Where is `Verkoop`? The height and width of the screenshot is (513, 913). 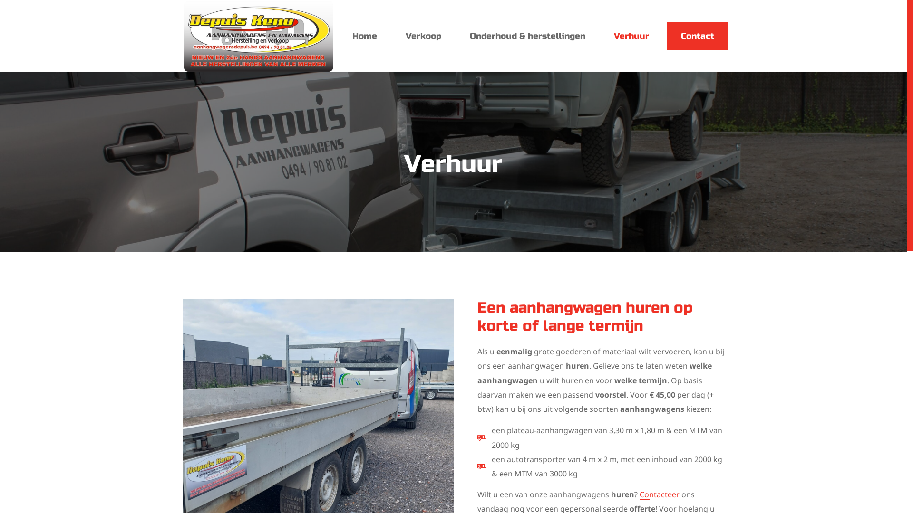 Verkoop is located at coordinates (423, 36).